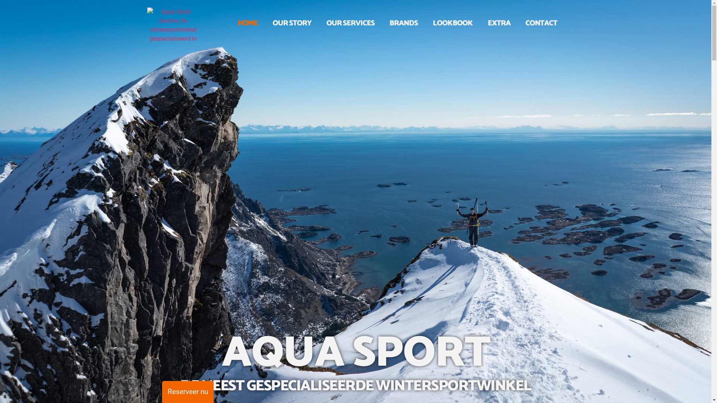 The height and width of the screenshot is (403, 717). Describe the element at coordinates (248, 24) in the screenshot. I see `HOME` at that location.